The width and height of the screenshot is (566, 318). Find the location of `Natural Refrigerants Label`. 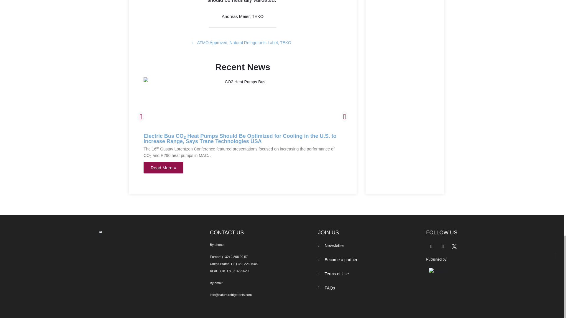

Natural Refrigerants Label is located at coordinates (254, 43).